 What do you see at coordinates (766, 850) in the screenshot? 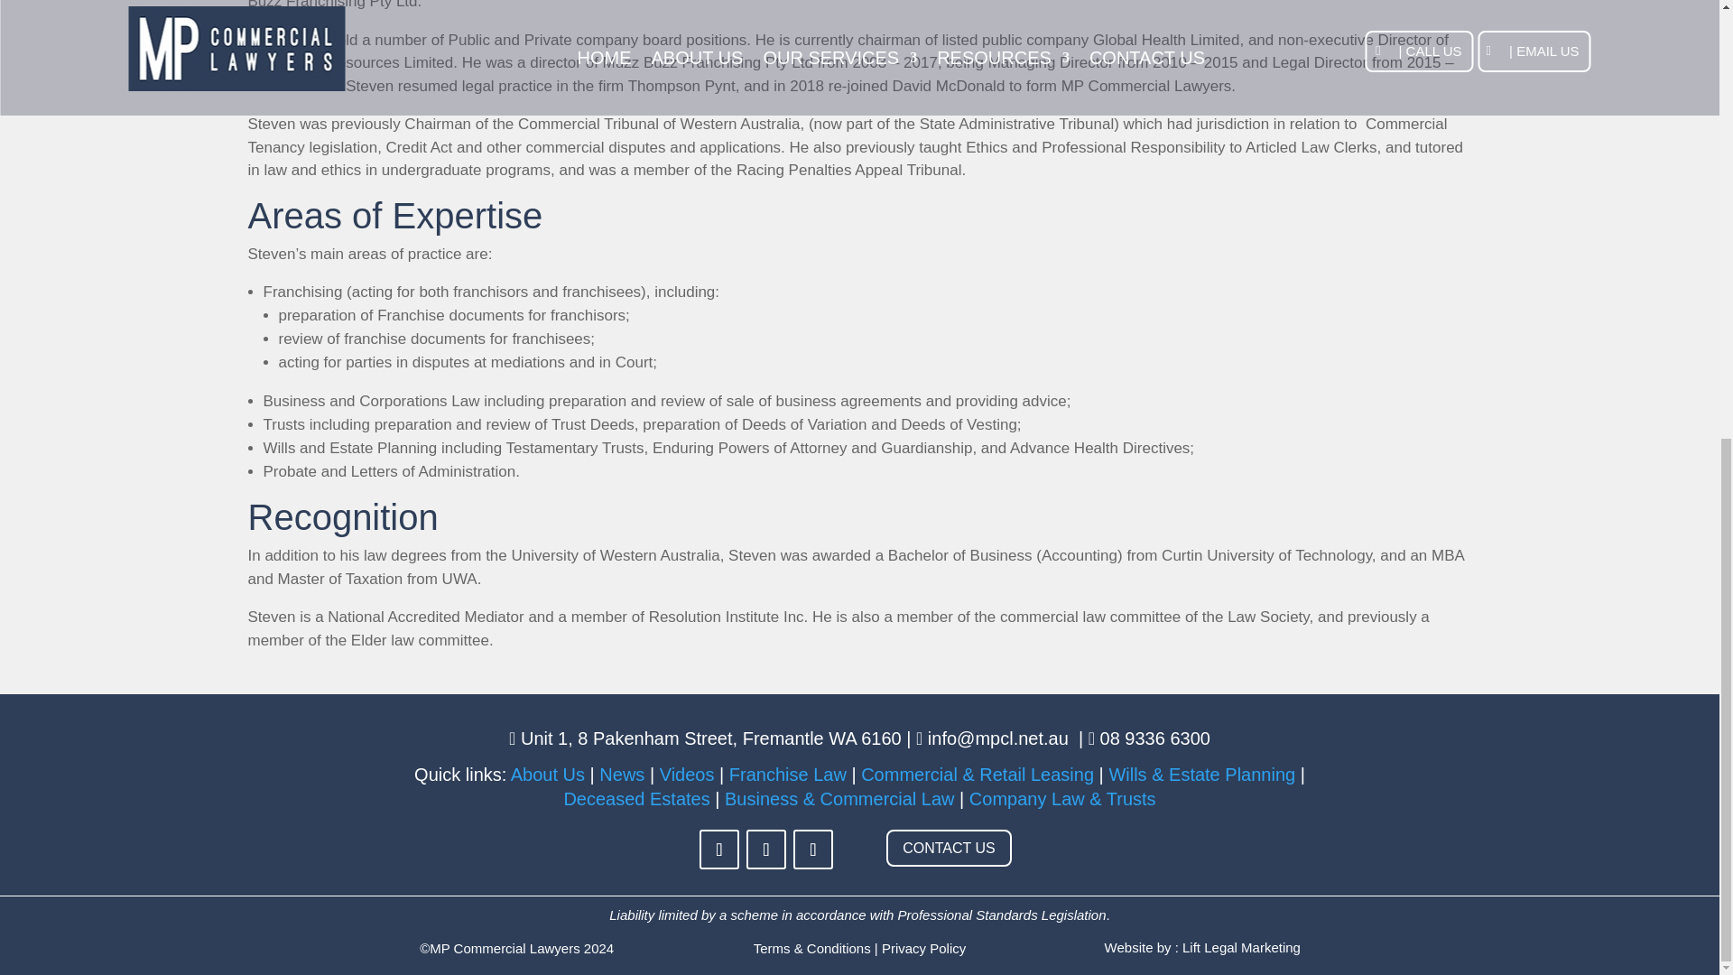
I see `Follow on LinkedIn` at bounding box center [766, 850].